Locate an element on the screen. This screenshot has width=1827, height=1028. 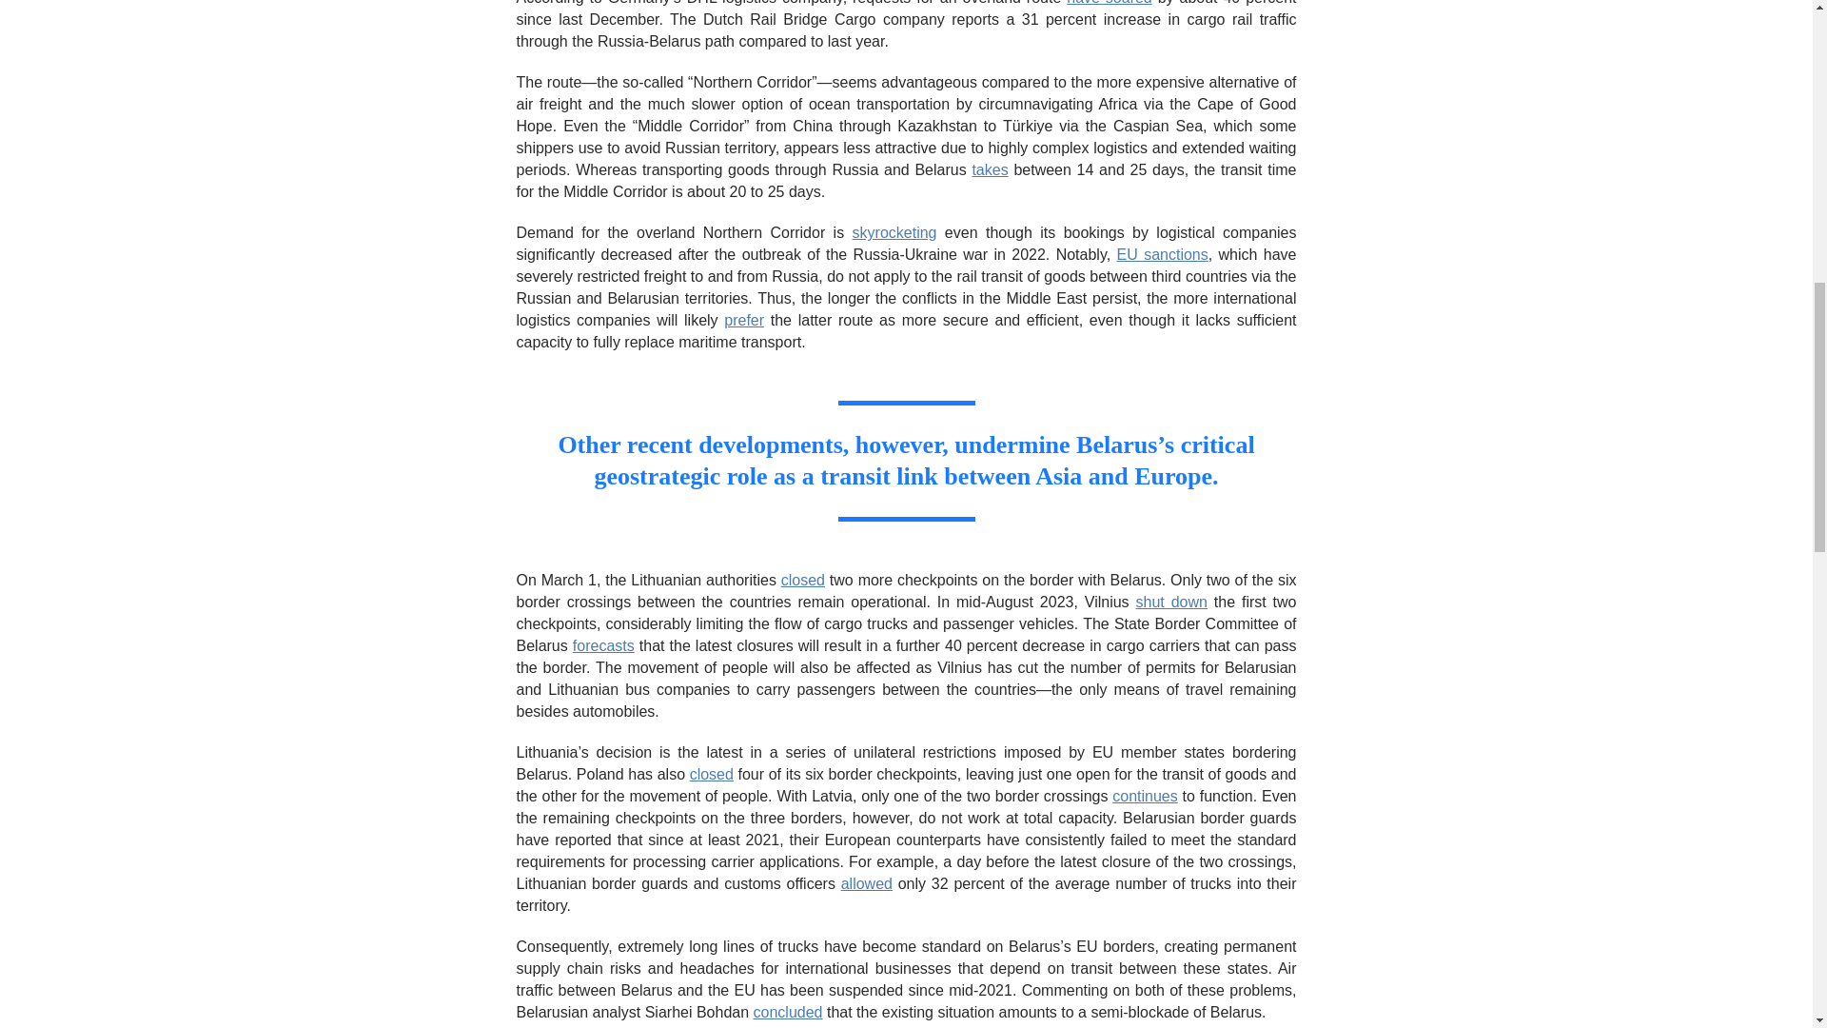
concluded is located at coordinates (788, 1013).